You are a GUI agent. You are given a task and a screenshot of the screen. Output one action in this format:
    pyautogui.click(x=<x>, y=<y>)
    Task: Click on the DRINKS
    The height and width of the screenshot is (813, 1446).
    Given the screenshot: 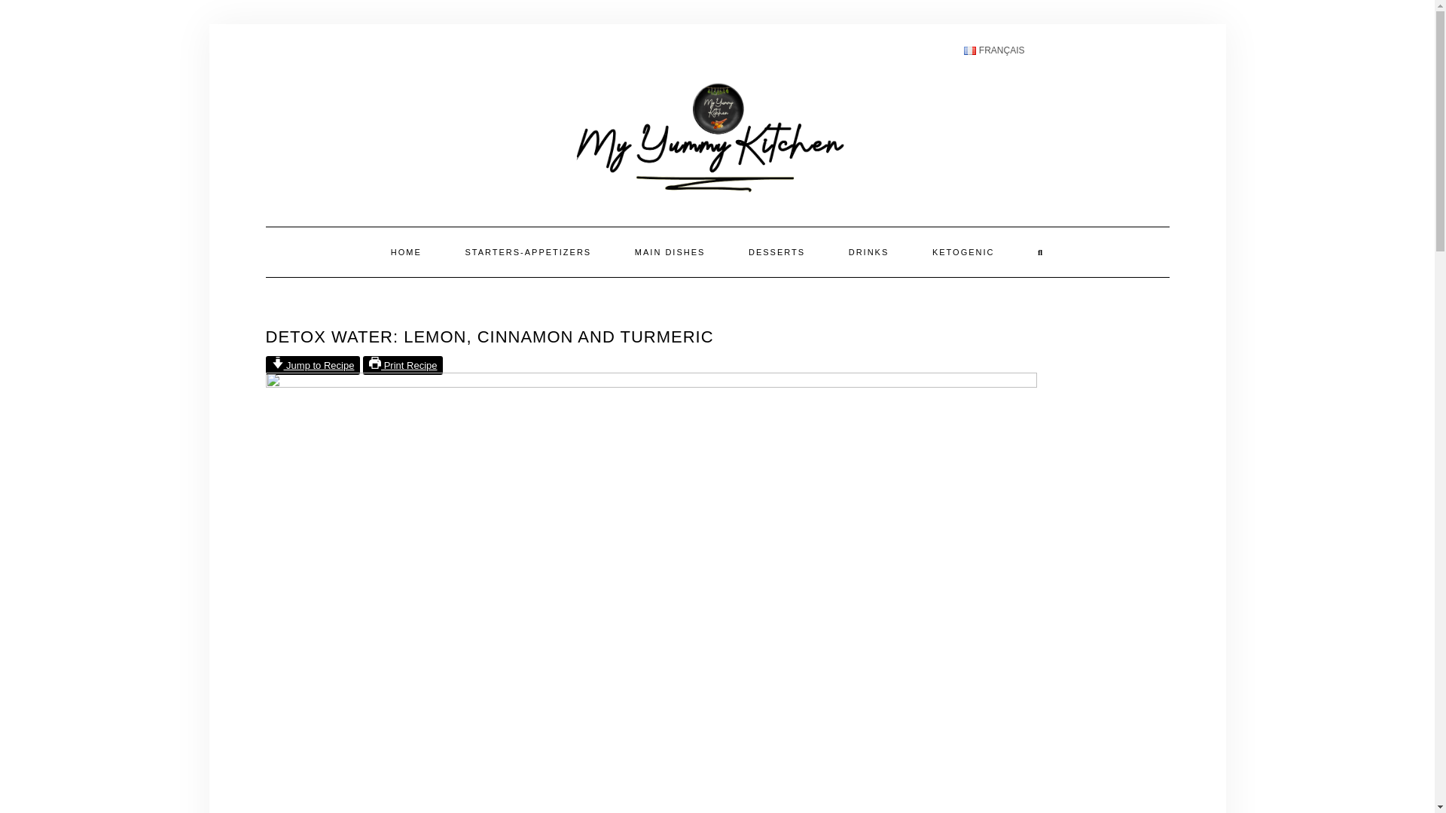 What is the action you would take?
    pyautogui.click(x=869, y=252)
    